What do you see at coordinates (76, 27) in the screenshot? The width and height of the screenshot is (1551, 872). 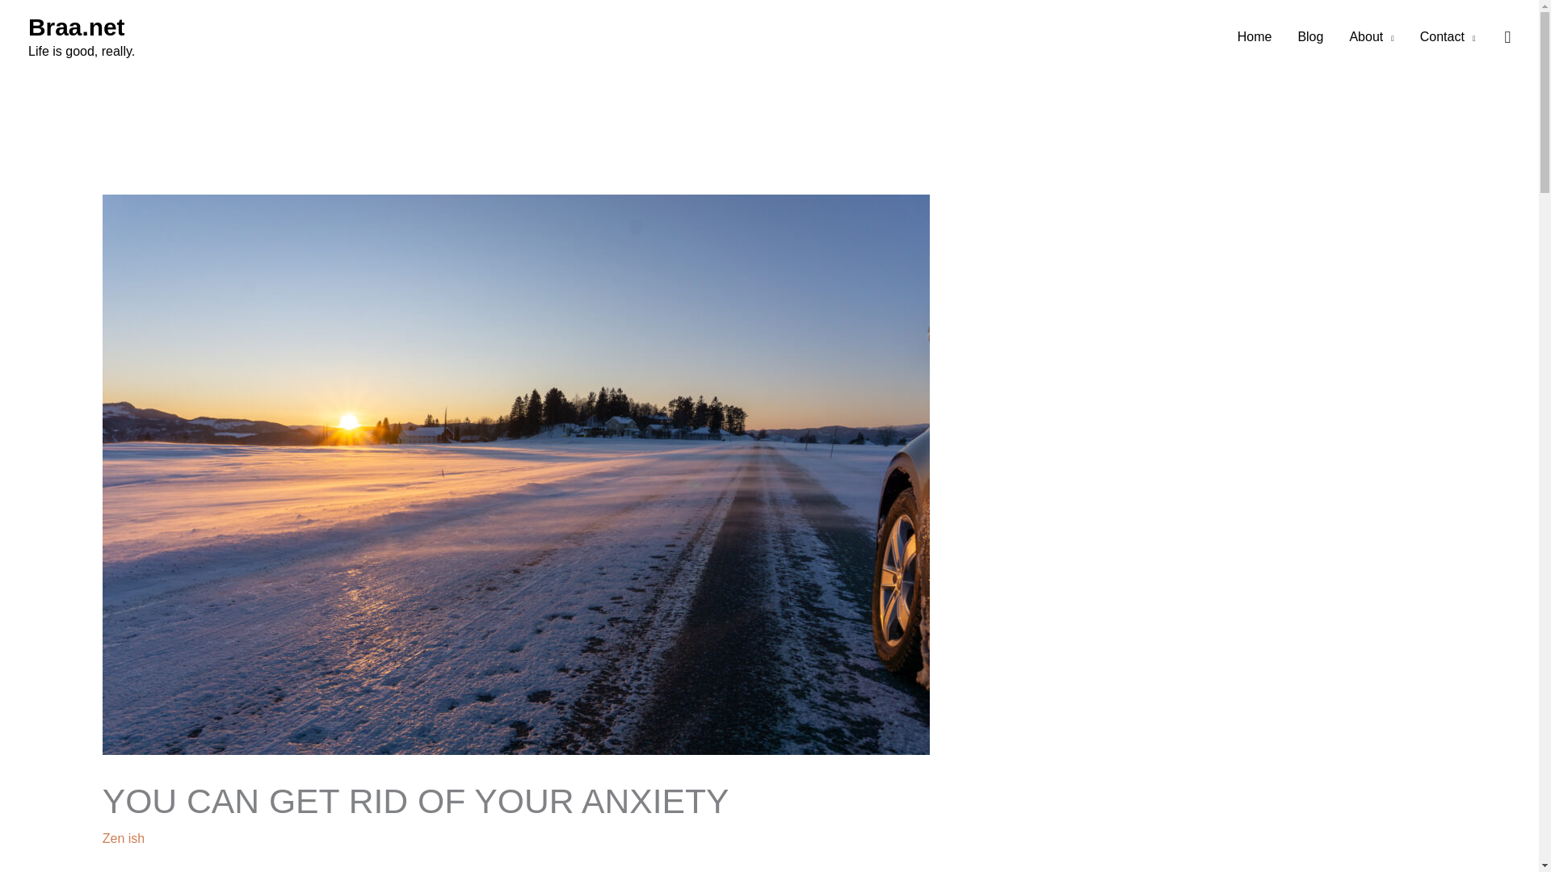 I see `Braa.net` at bounding box center [76, 27].